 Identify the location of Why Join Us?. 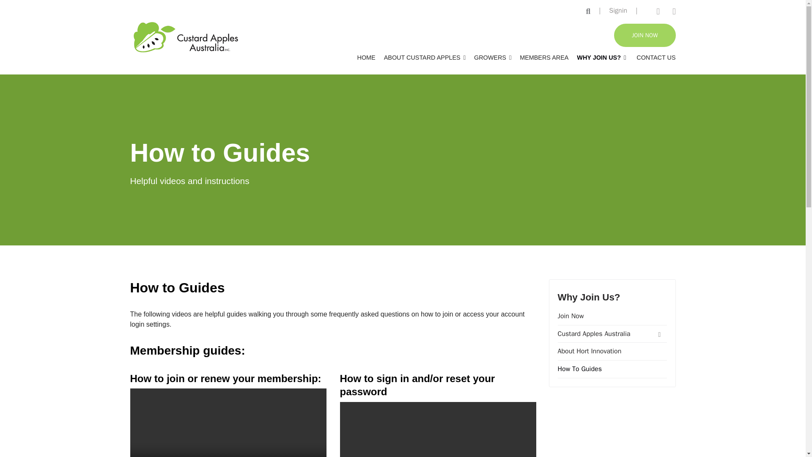
(589, 297).